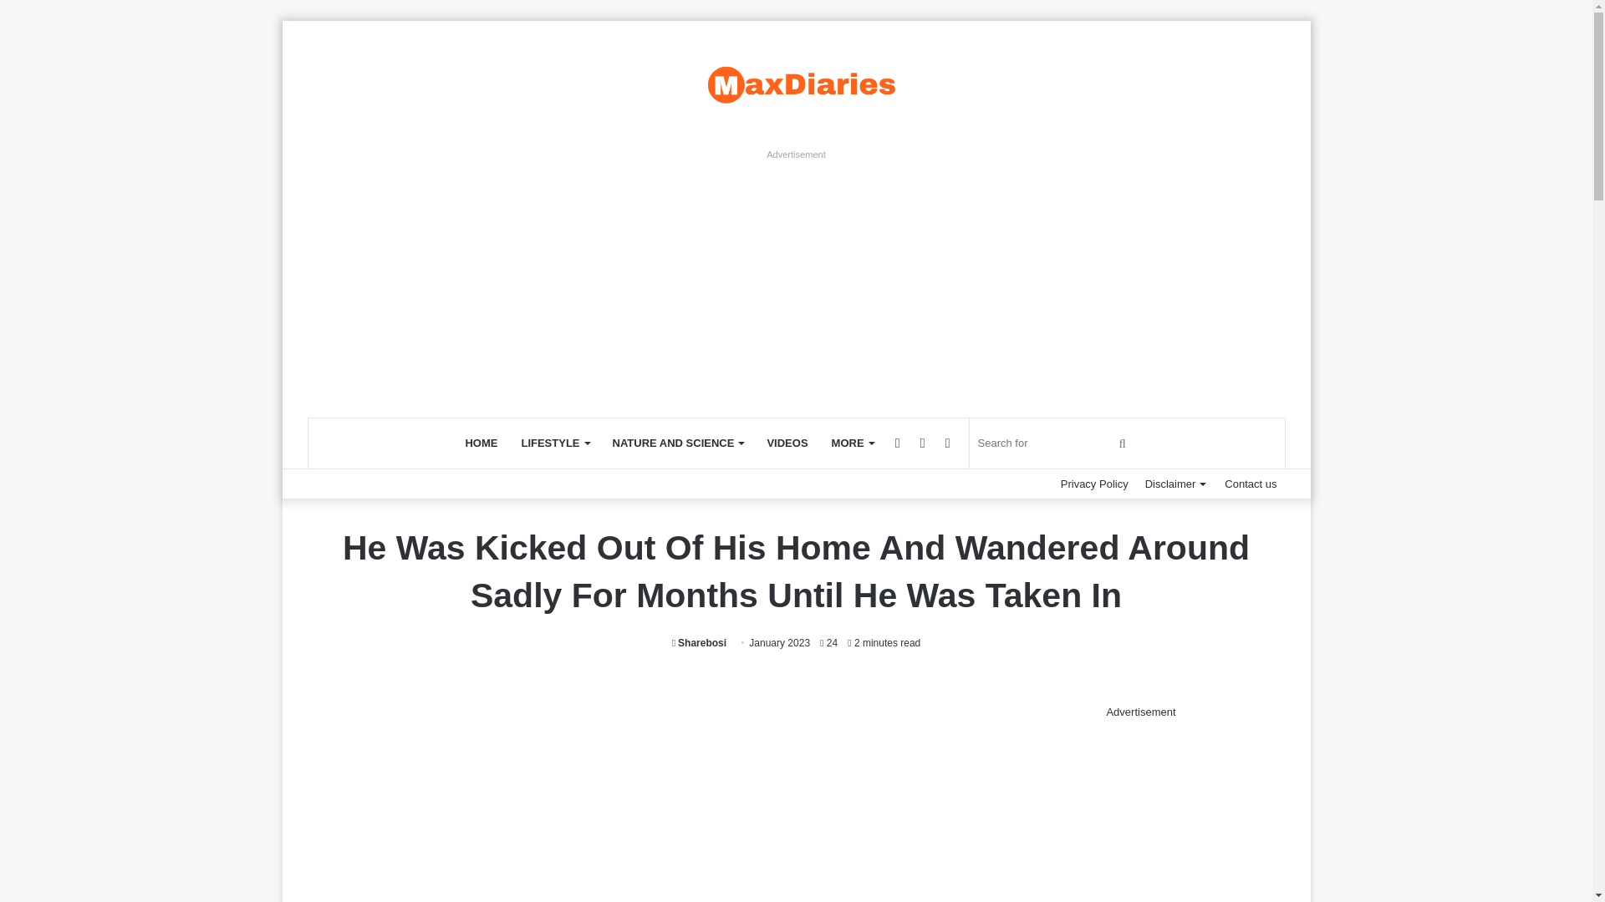 This screenshot has width=1605, height=902. What do you see at coordinates (634, 803) in the screenshot?
I see `Advertisement` at bounding box center [634, 803].